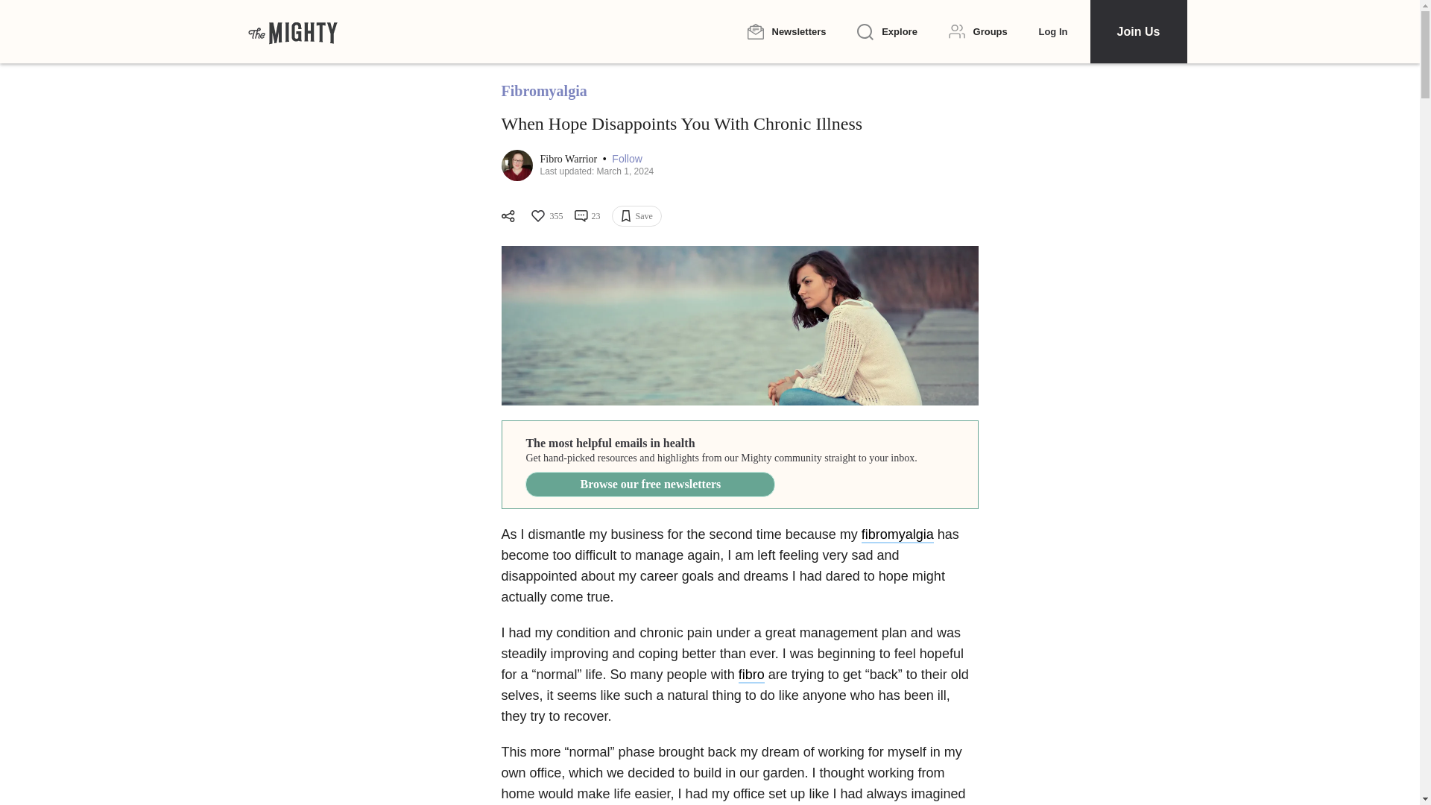  I want to click on Join Us, so click(1137, 31).